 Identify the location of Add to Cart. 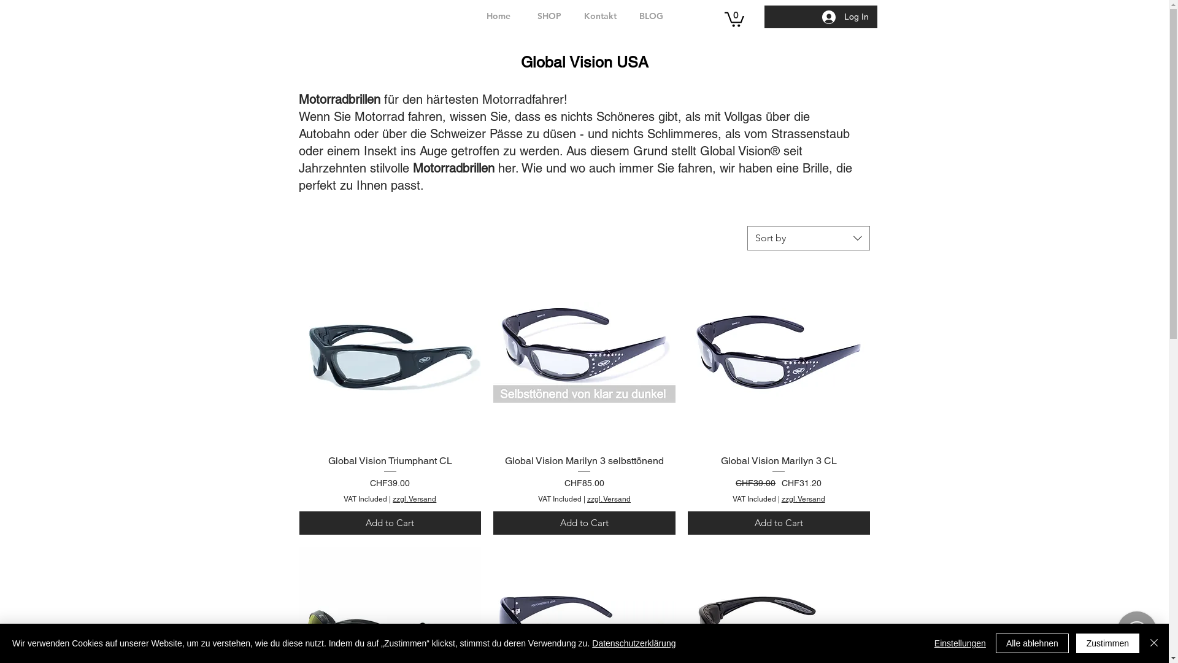
(390, 523).